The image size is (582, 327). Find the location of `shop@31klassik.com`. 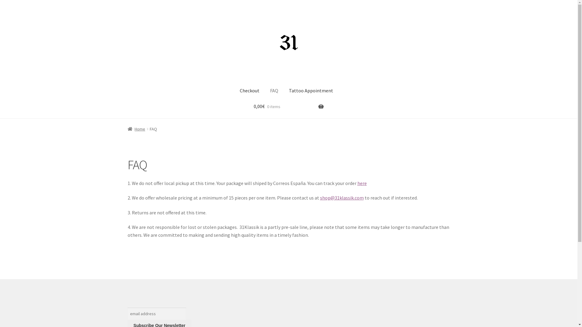

shop@31klassik.com is located at coordinates (342, 198).